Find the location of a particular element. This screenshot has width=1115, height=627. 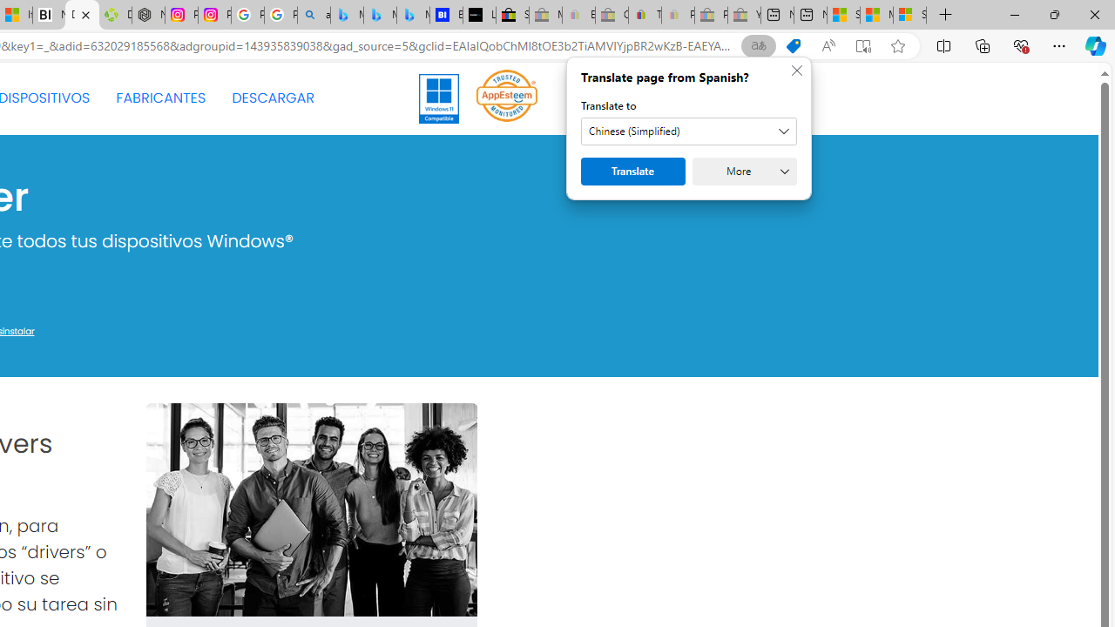

Show translate options is located at coordinates (758, 46).